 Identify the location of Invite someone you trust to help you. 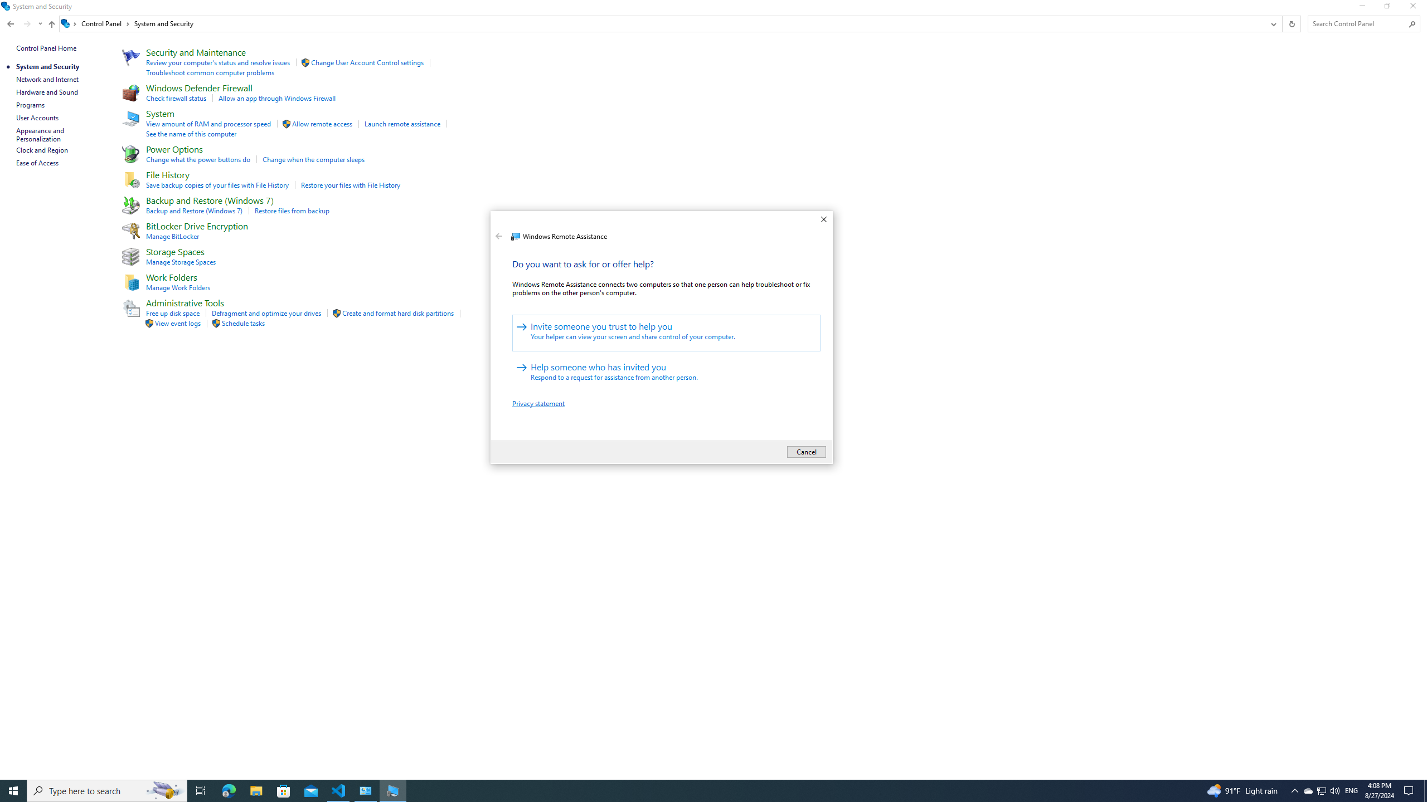
(692, 791).